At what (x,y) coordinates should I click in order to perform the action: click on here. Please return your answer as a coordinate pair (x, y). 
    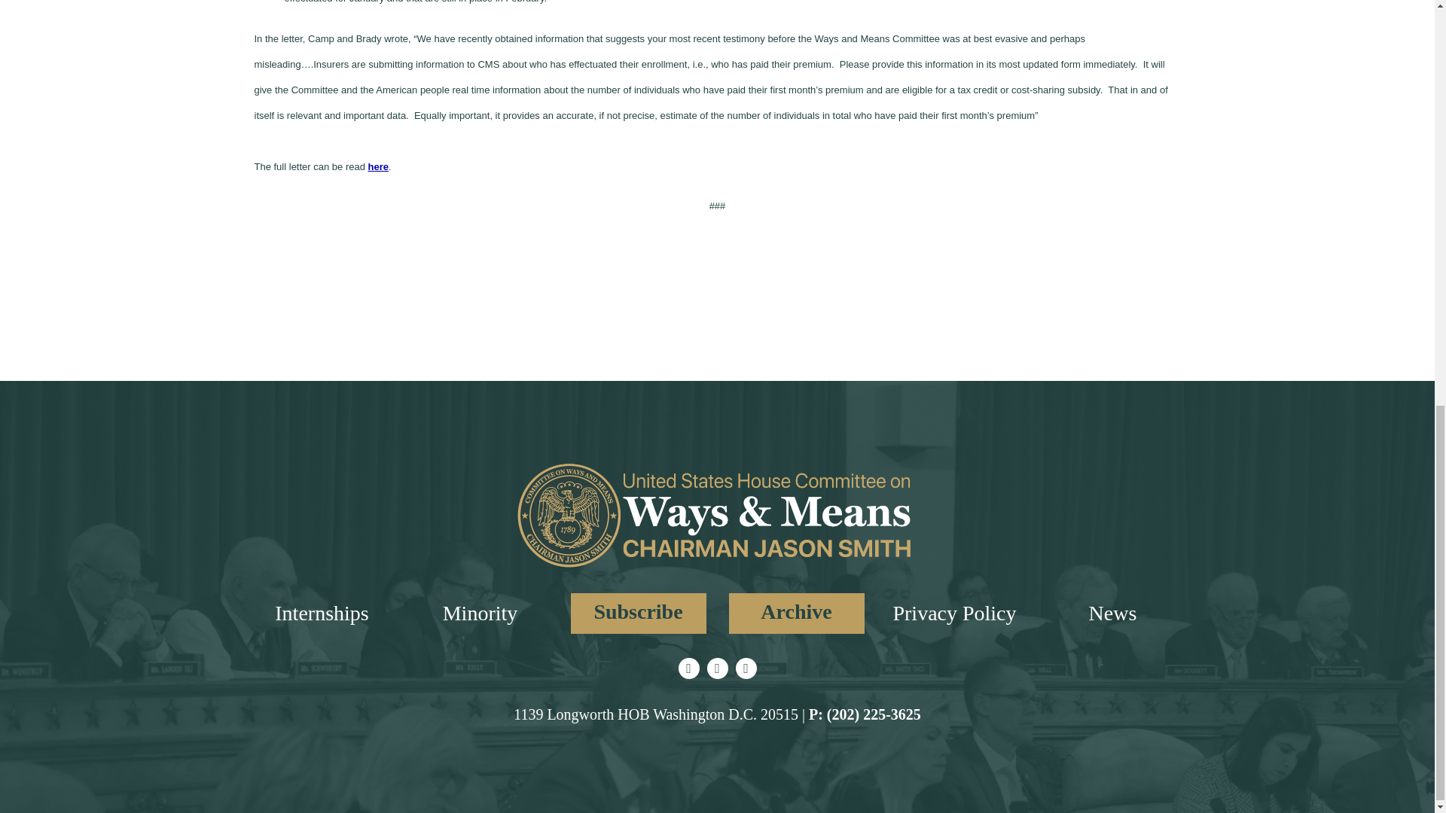
    Looking at the image, I should click on (378, 166).